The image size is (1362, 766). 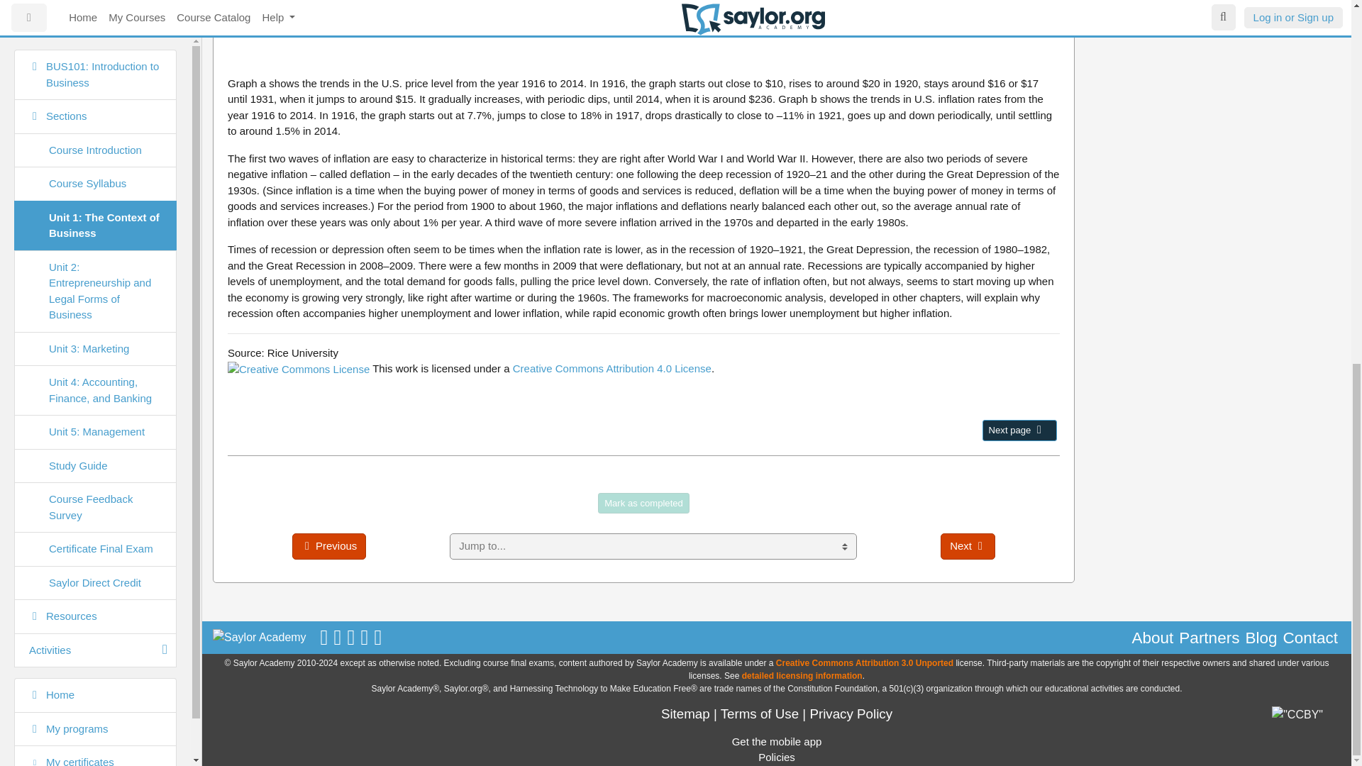 What do you see at coordinates (95, 38) in the screenshot?
I see `My programs` at bounding box center [95, 38].